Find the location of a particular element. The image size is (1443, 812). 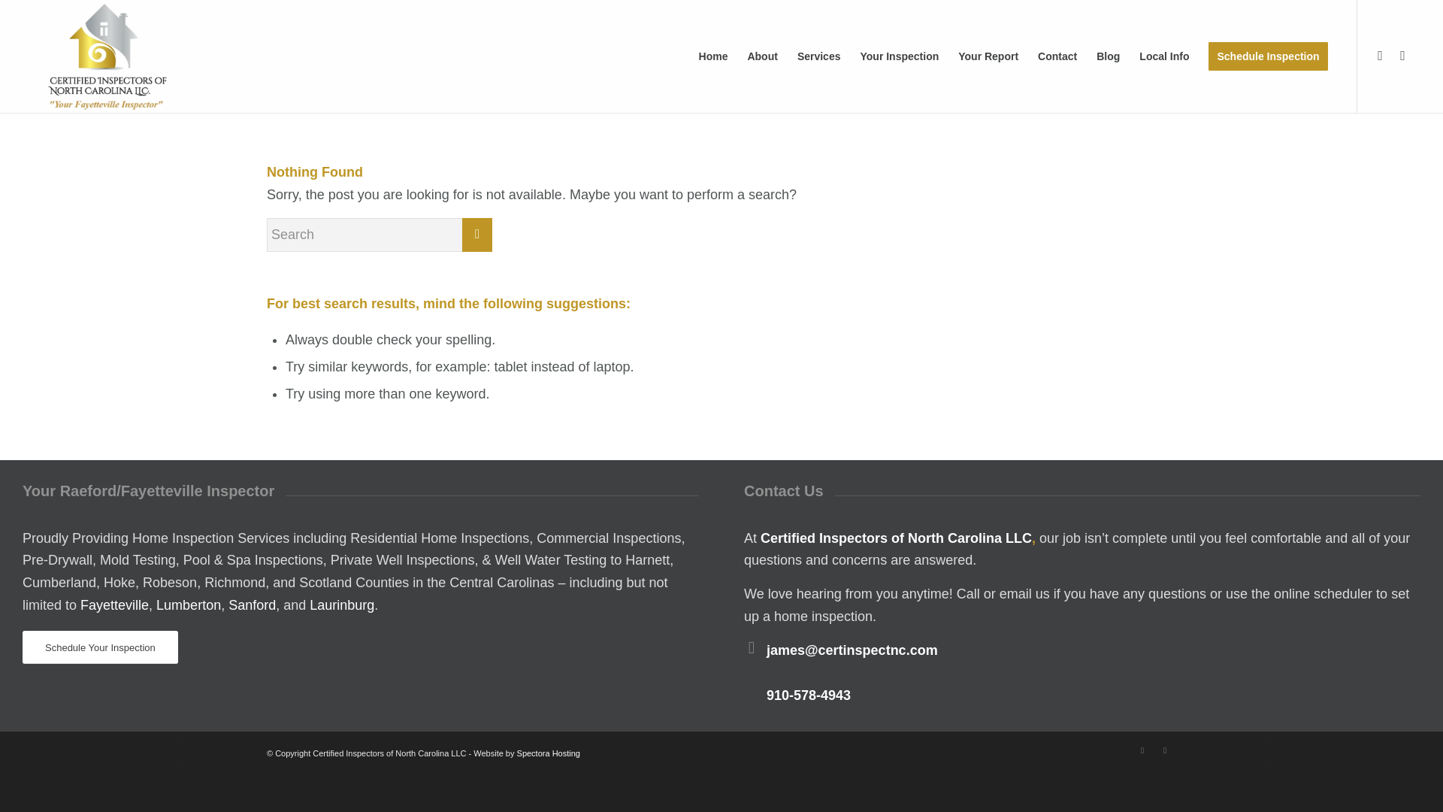

Schedule Inspection is located at coordinates (1268, 56).